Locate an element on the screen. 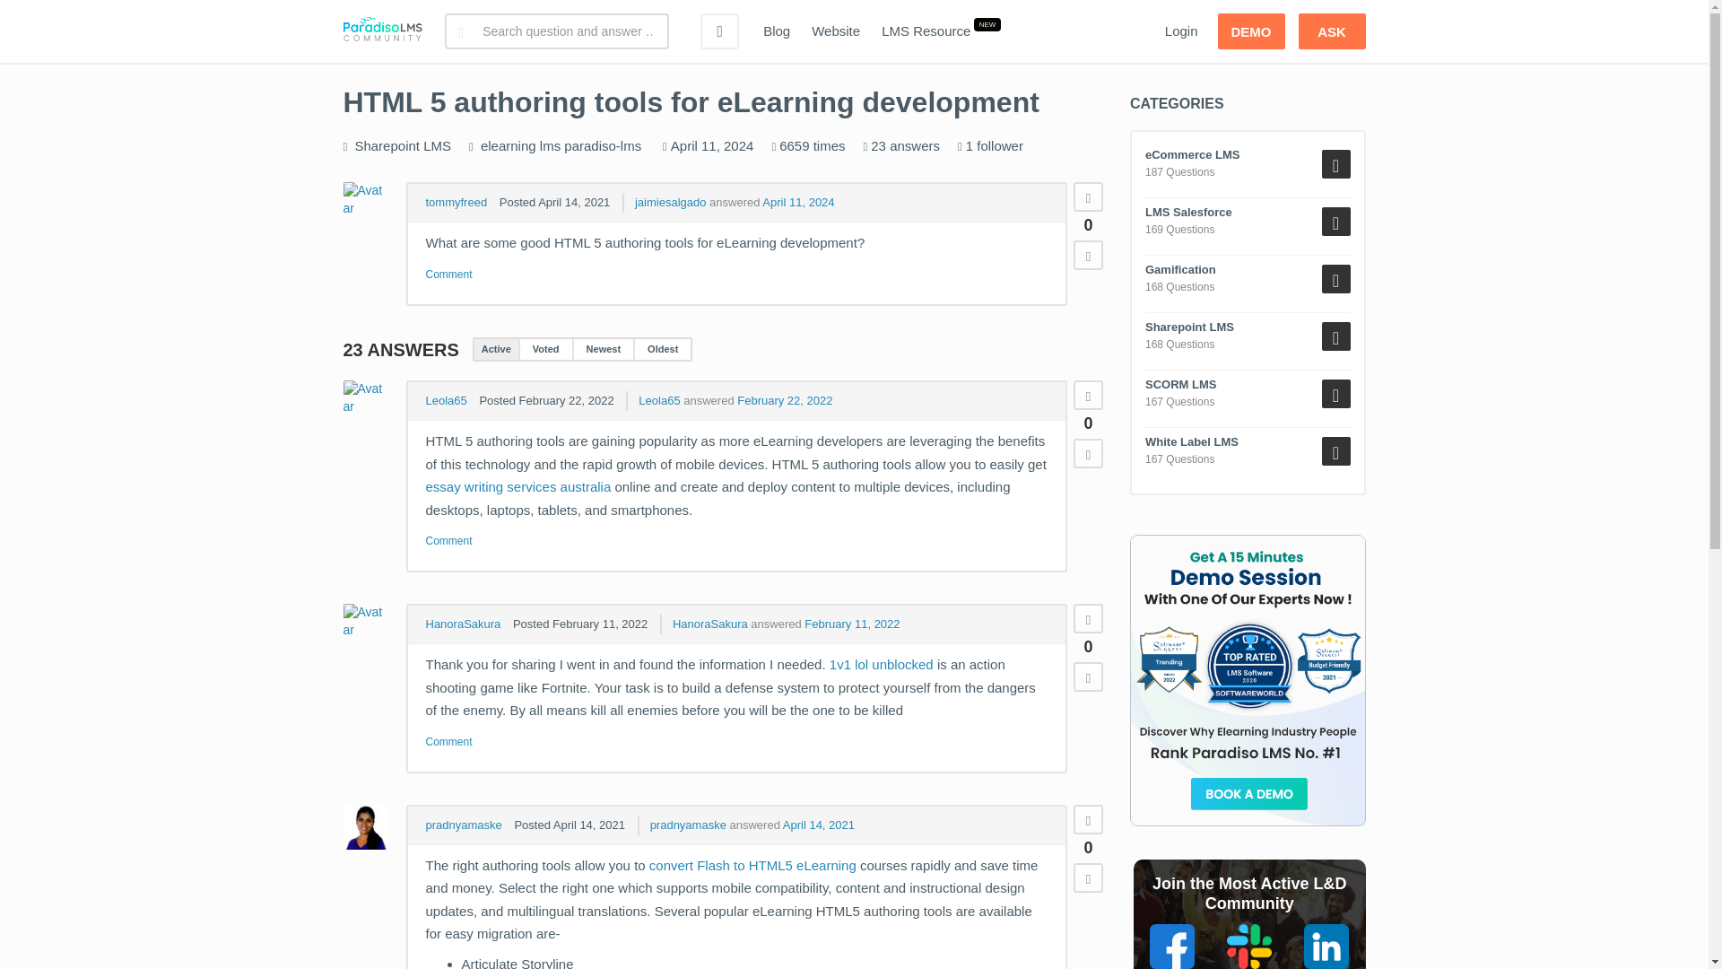 The image size is (1722, 969). Comment is located at coordinates (448, 275).